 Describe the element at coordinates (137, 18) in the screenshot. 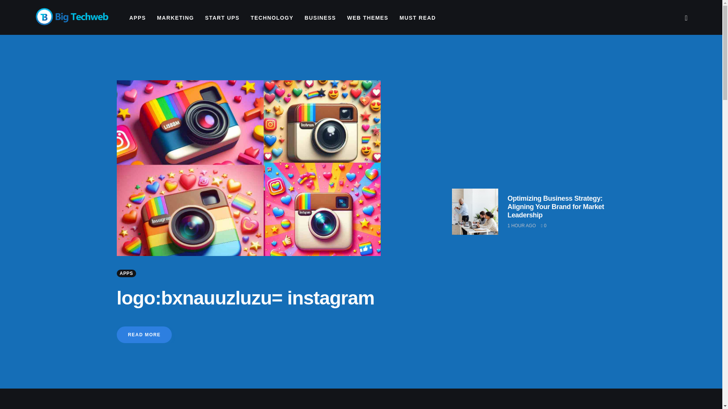

I see `APPS` at that location.